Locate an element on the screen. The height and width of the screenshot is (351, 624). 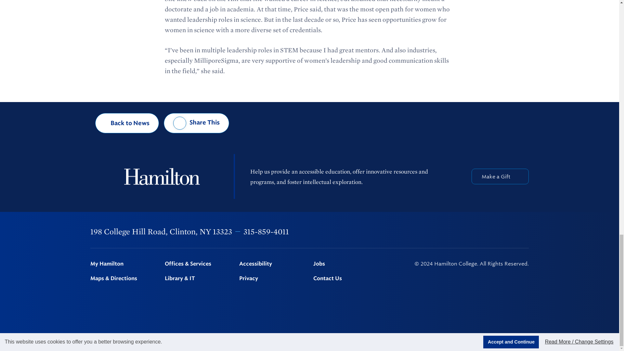
Facebook is located at coordinates (441, 232).